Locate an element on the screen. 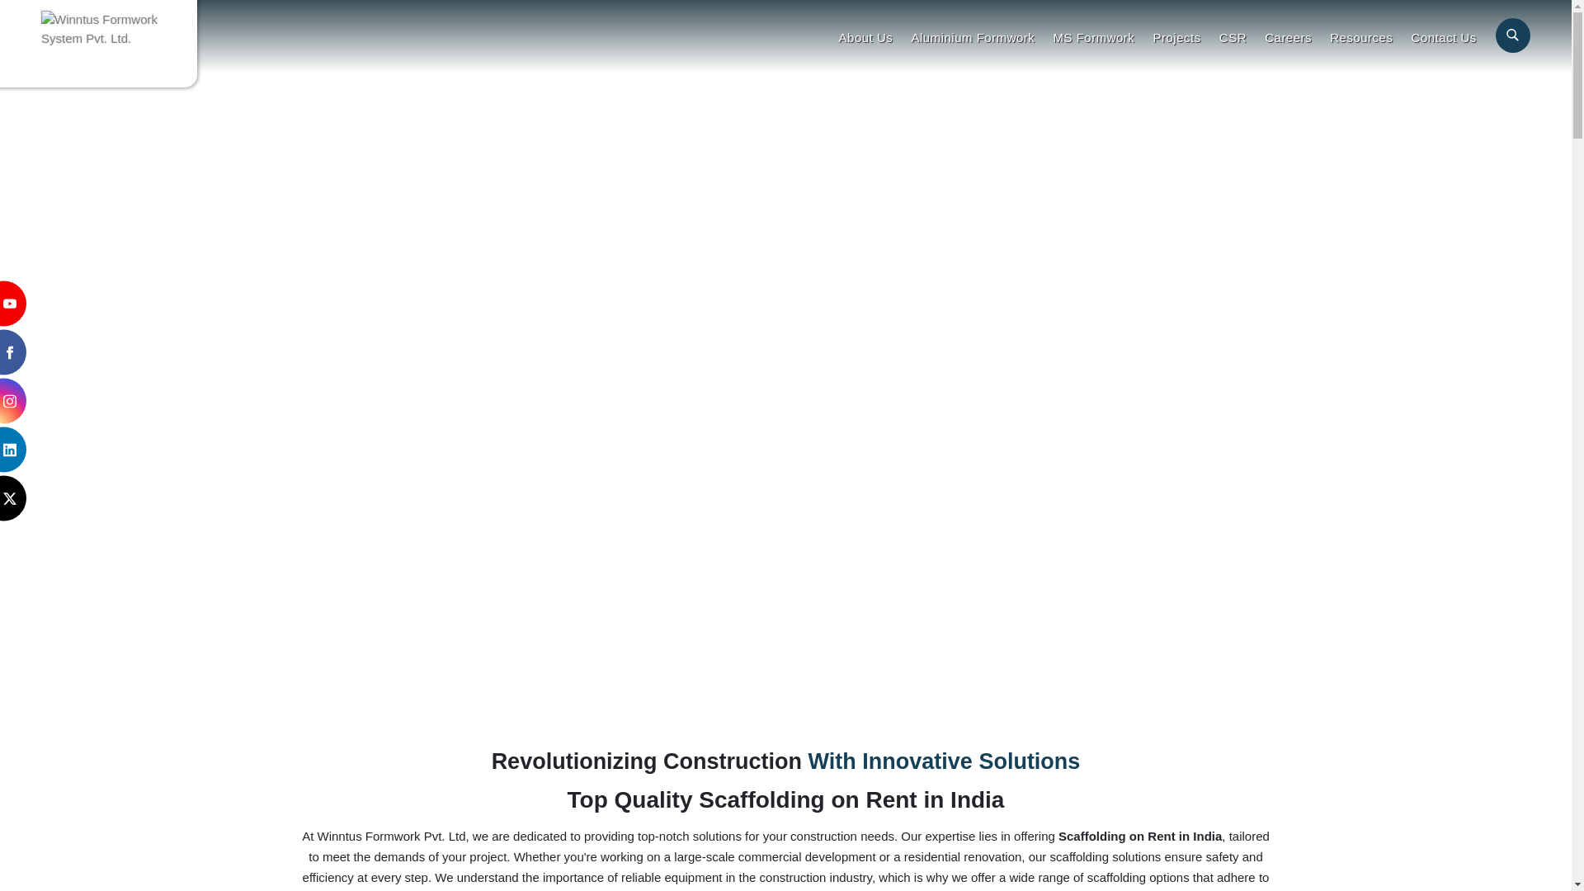 The width and height of the screenshot is (1584, 891). Contact Us is located at coordinates (1444, 35).